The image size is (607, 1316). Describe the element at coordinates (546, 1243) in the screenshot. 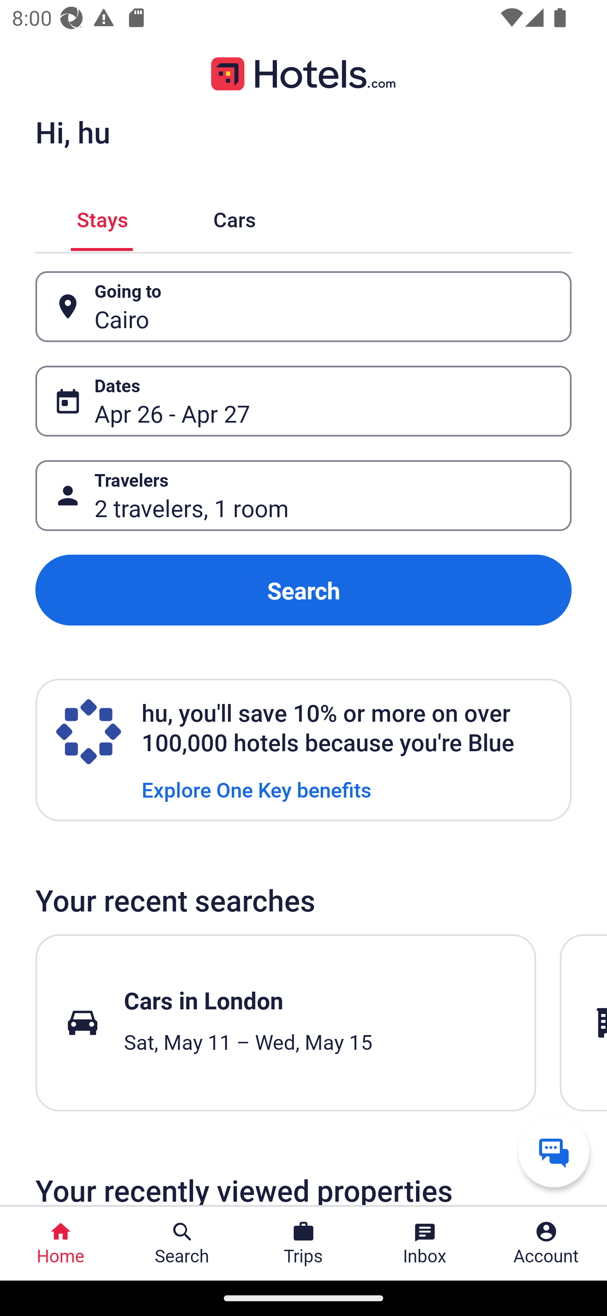

I see `Account Profile. Button` at that location.